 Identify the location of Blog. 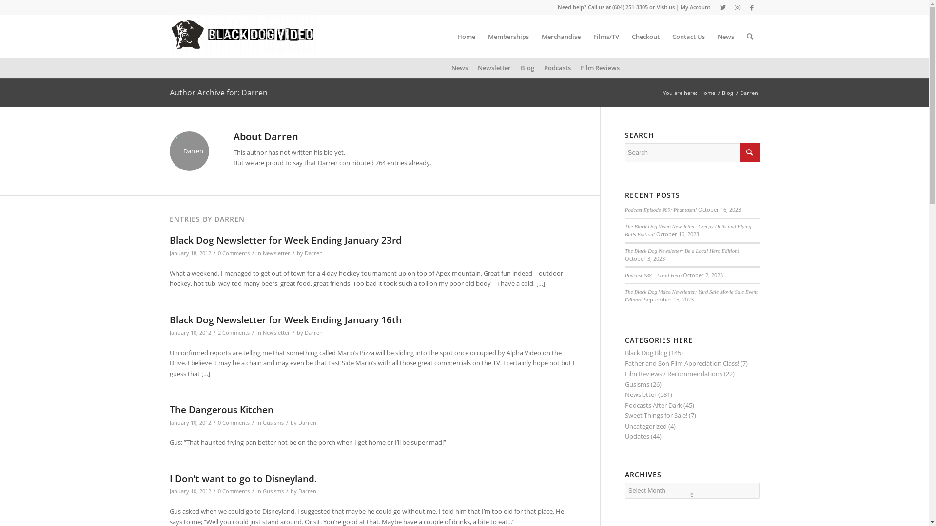
(527, 68).